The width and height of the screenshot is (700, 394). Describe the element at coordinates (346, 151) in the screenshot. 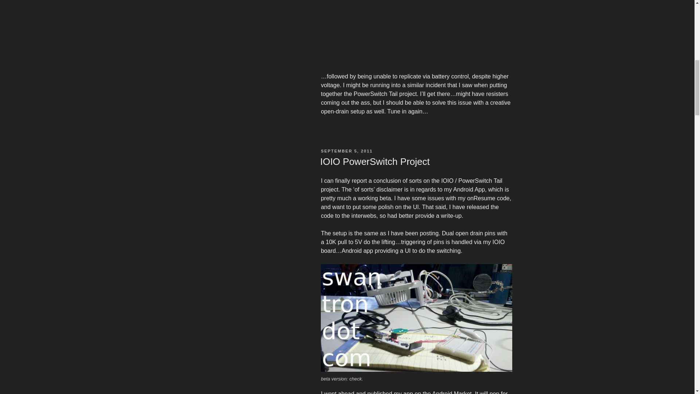

I see `SEPTEMBER 5, 2011` at that location.